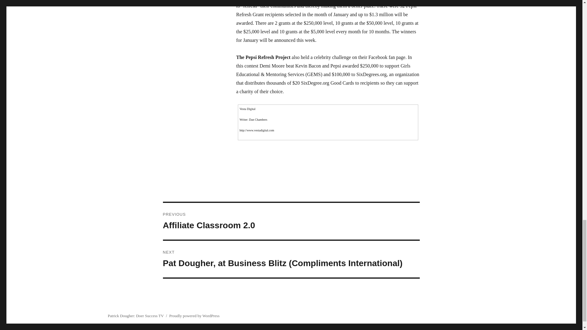 The height and width of the screenshot is (330, 587). Describe the element at coordinates (135, 316) in the screenshot. I see `Patrick Dougher: Doer Success TV` at that location.